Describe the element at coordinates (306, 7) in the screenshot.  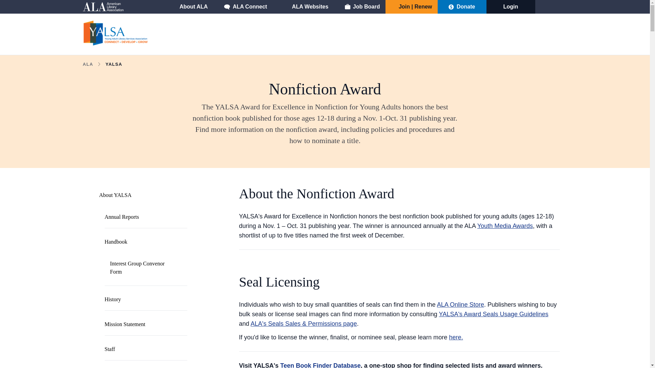
I see `ALA Websites` at that location.